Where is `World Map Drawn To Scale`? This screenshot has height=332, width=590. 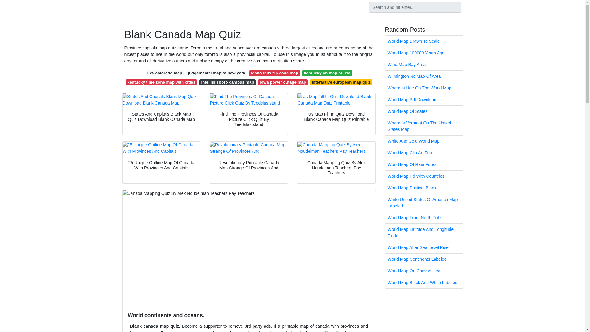
World Map Drawn To Scale is located at coordinates (424, 41).